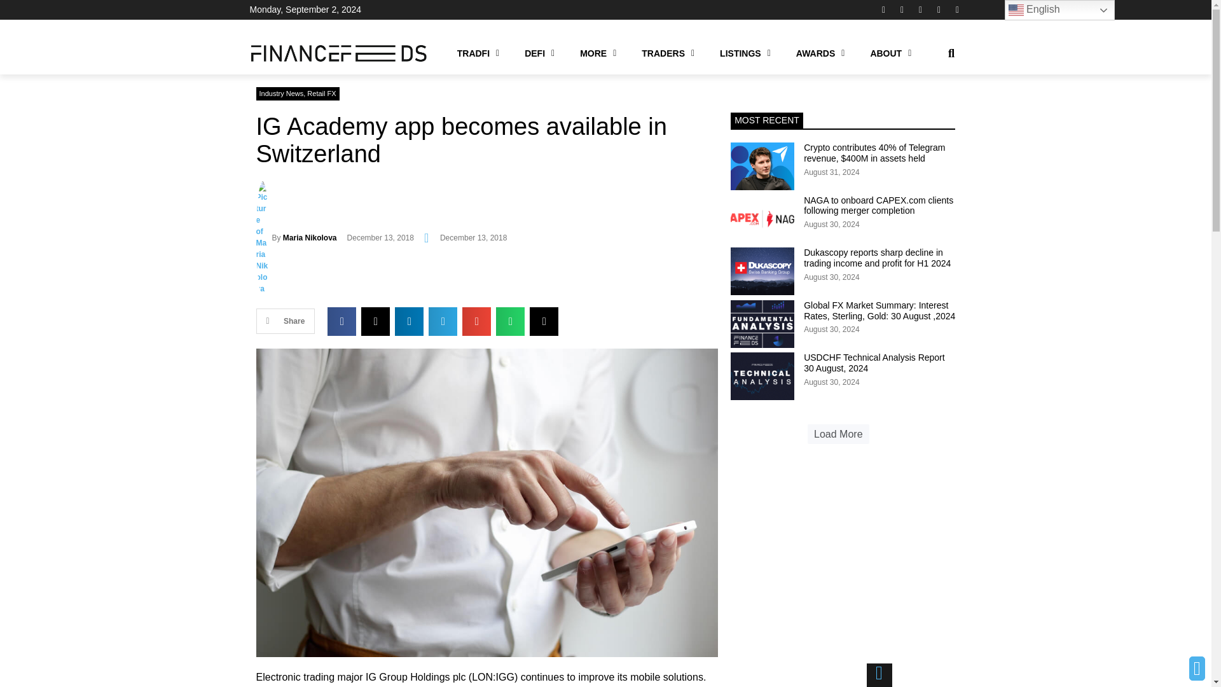 The height and width of the screenshot is (687, 1221). What do you see at coordinates (668, 53) in the screenshot?
I see `TRADERS` at bounding box center [668, 53].